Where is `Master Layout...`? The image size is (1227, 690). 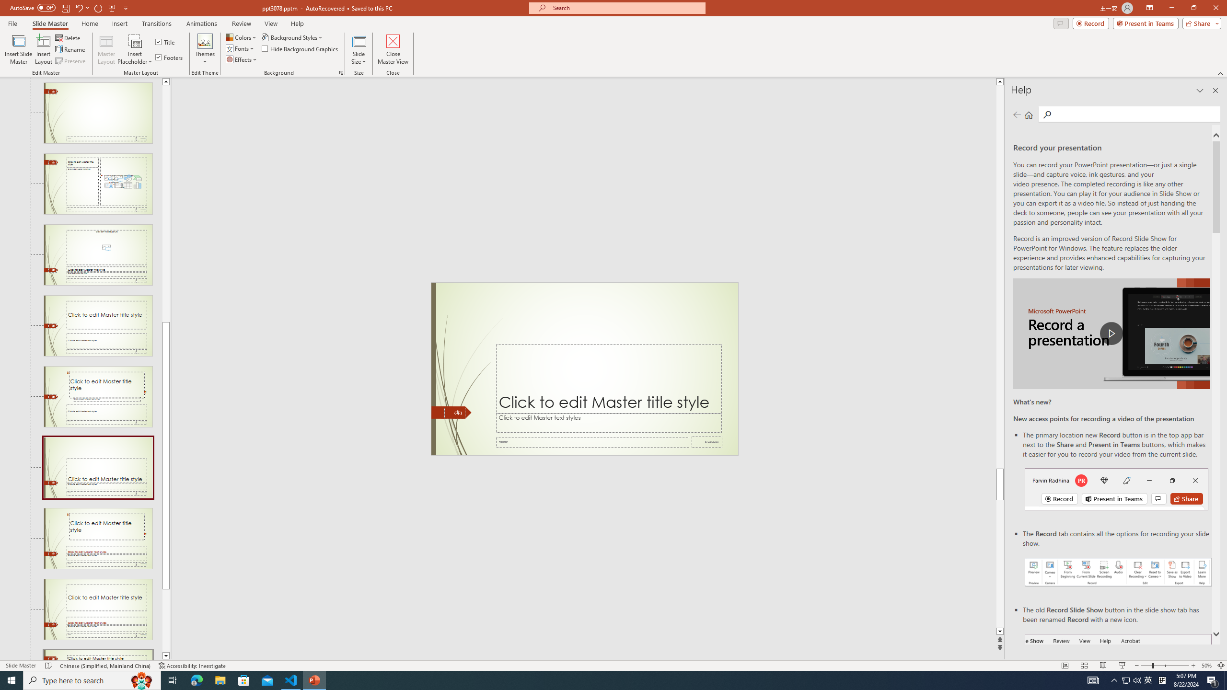
Master Layout... is located at coordinates (106, 49).